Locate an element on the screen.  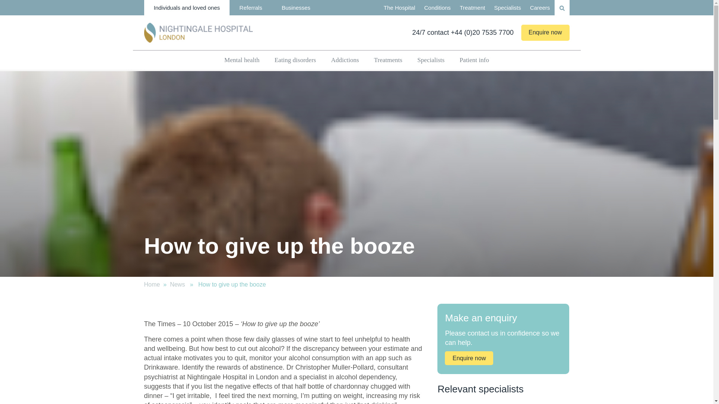
The Hospital is located at coordinates (400, 7).